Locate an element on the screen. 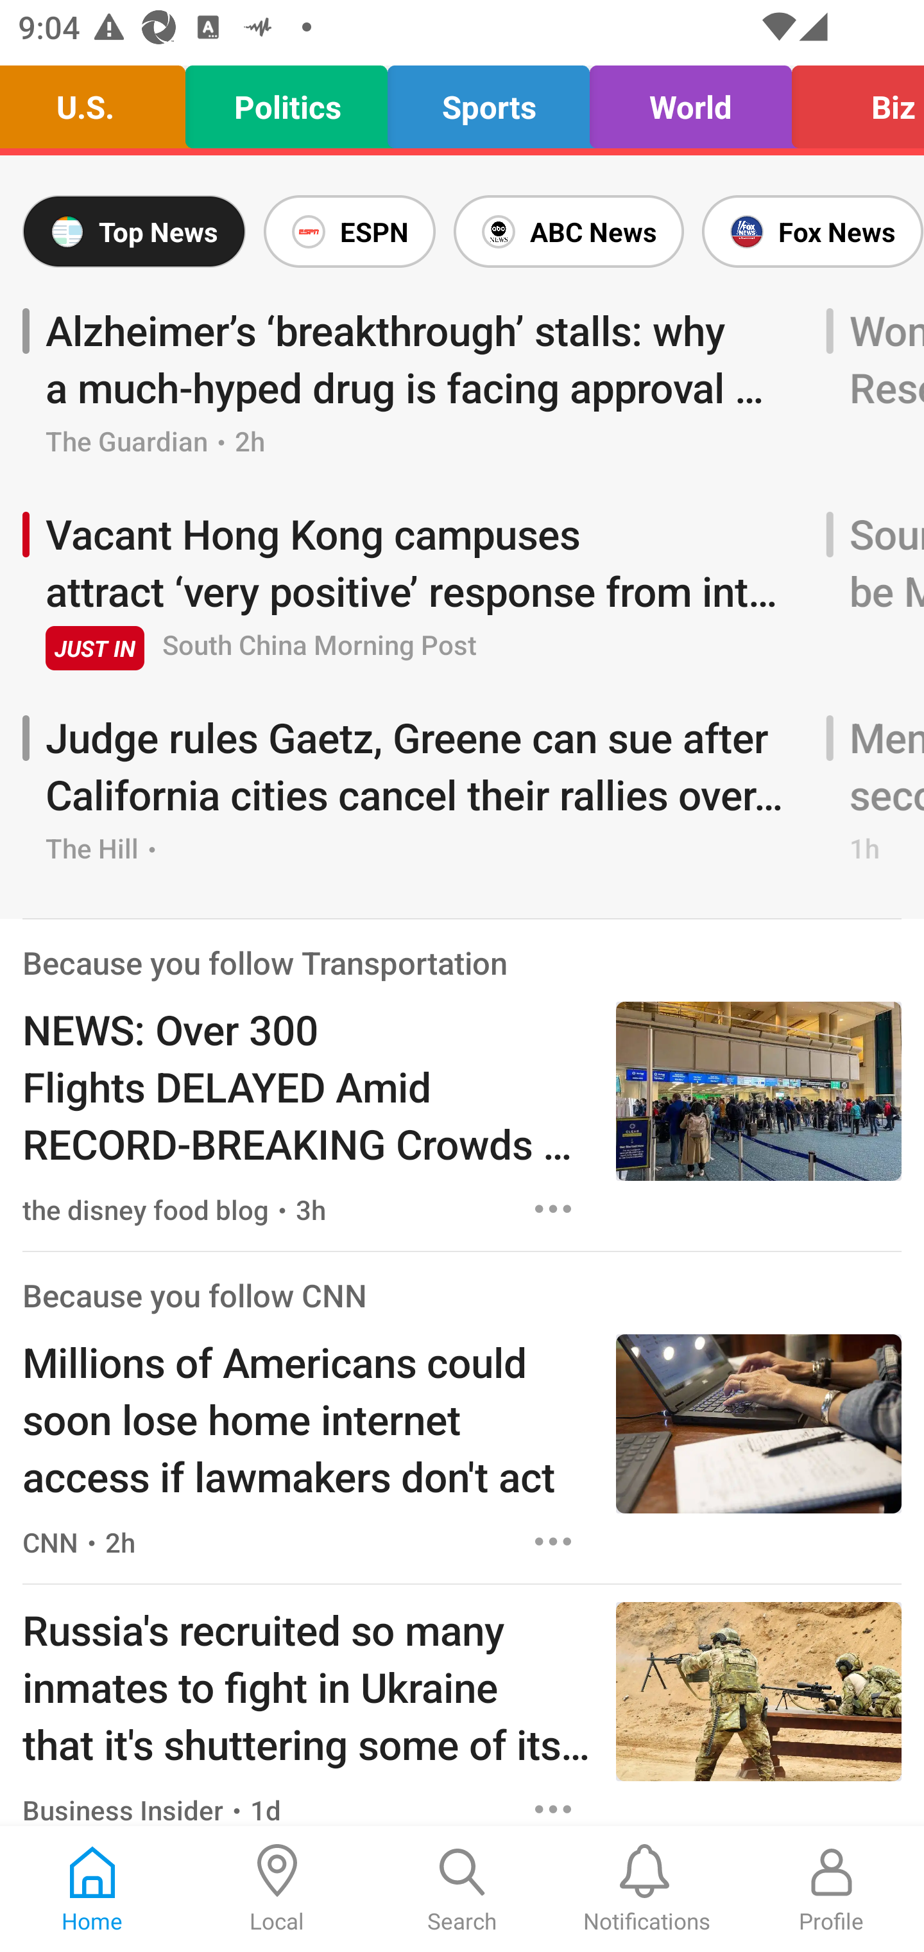 The height and width of the screenshot is (1952, 924). Because you follow Transportation is located at coordinates (265, 962).